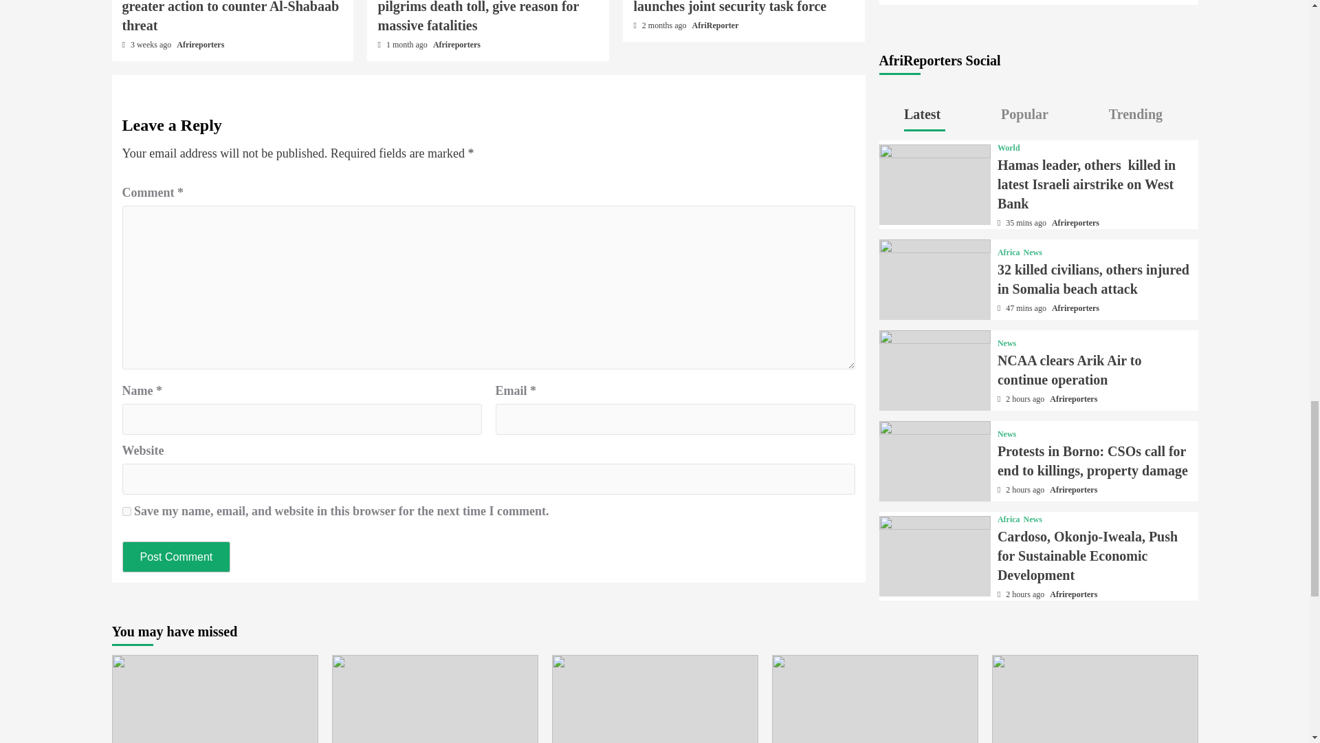  I want to click on 3 weeks ago, so click(151, 45).